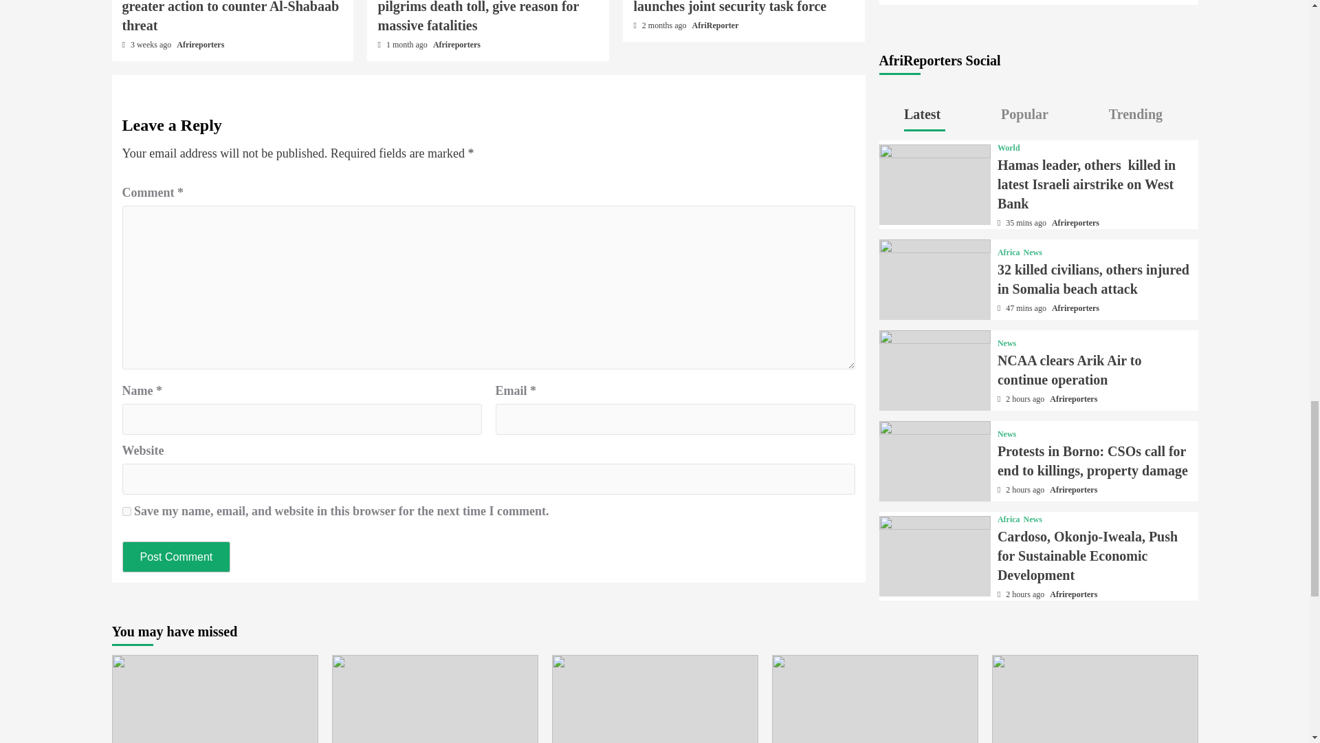  I want to click on 3 weeks ago, so click(151, 45).